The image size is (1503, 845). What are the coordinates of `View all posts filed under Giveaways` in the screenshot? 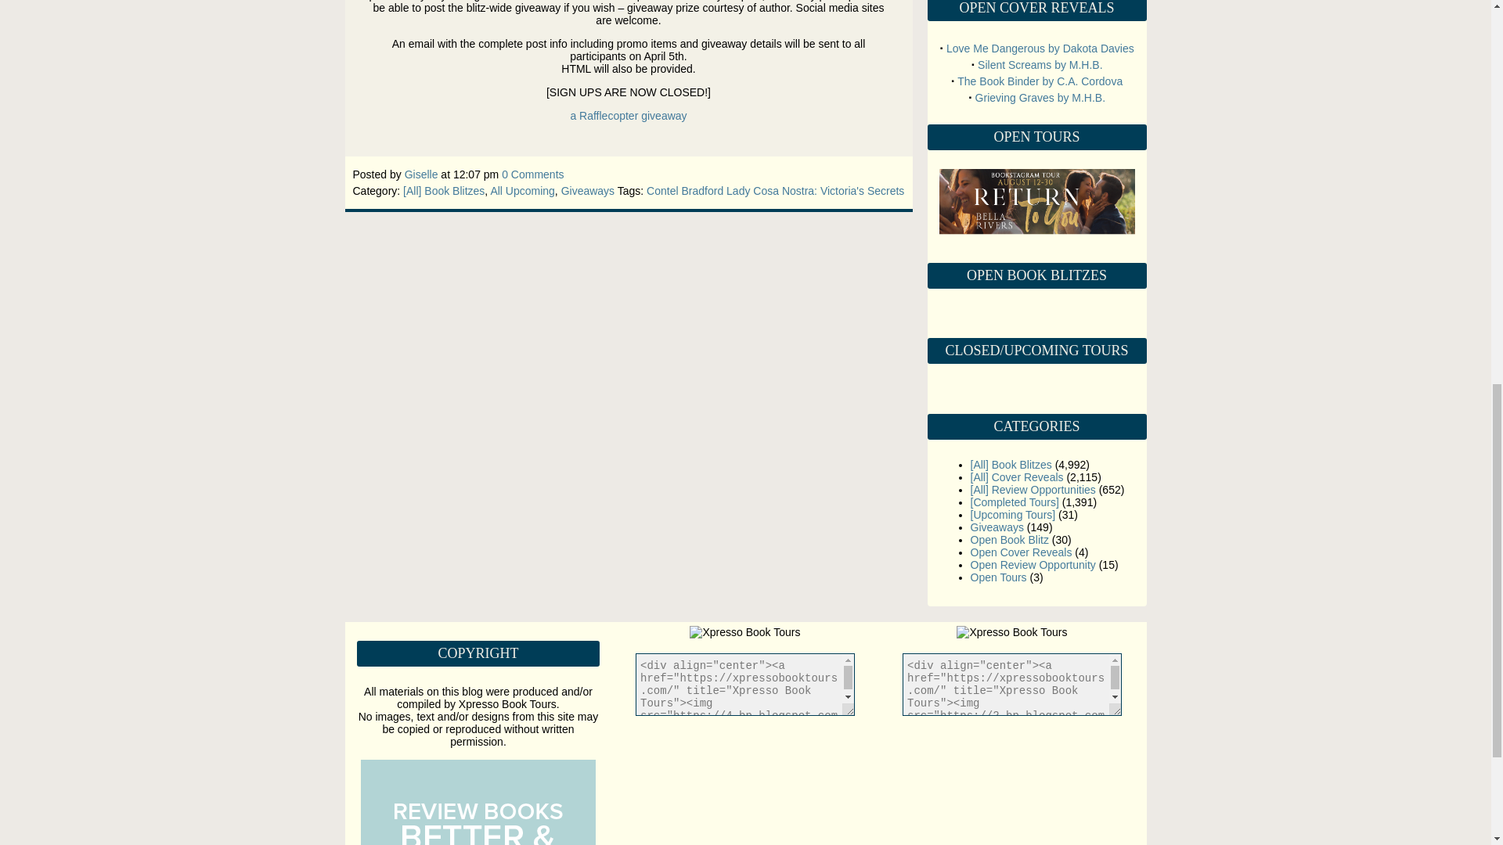 It's located at (997, 527).